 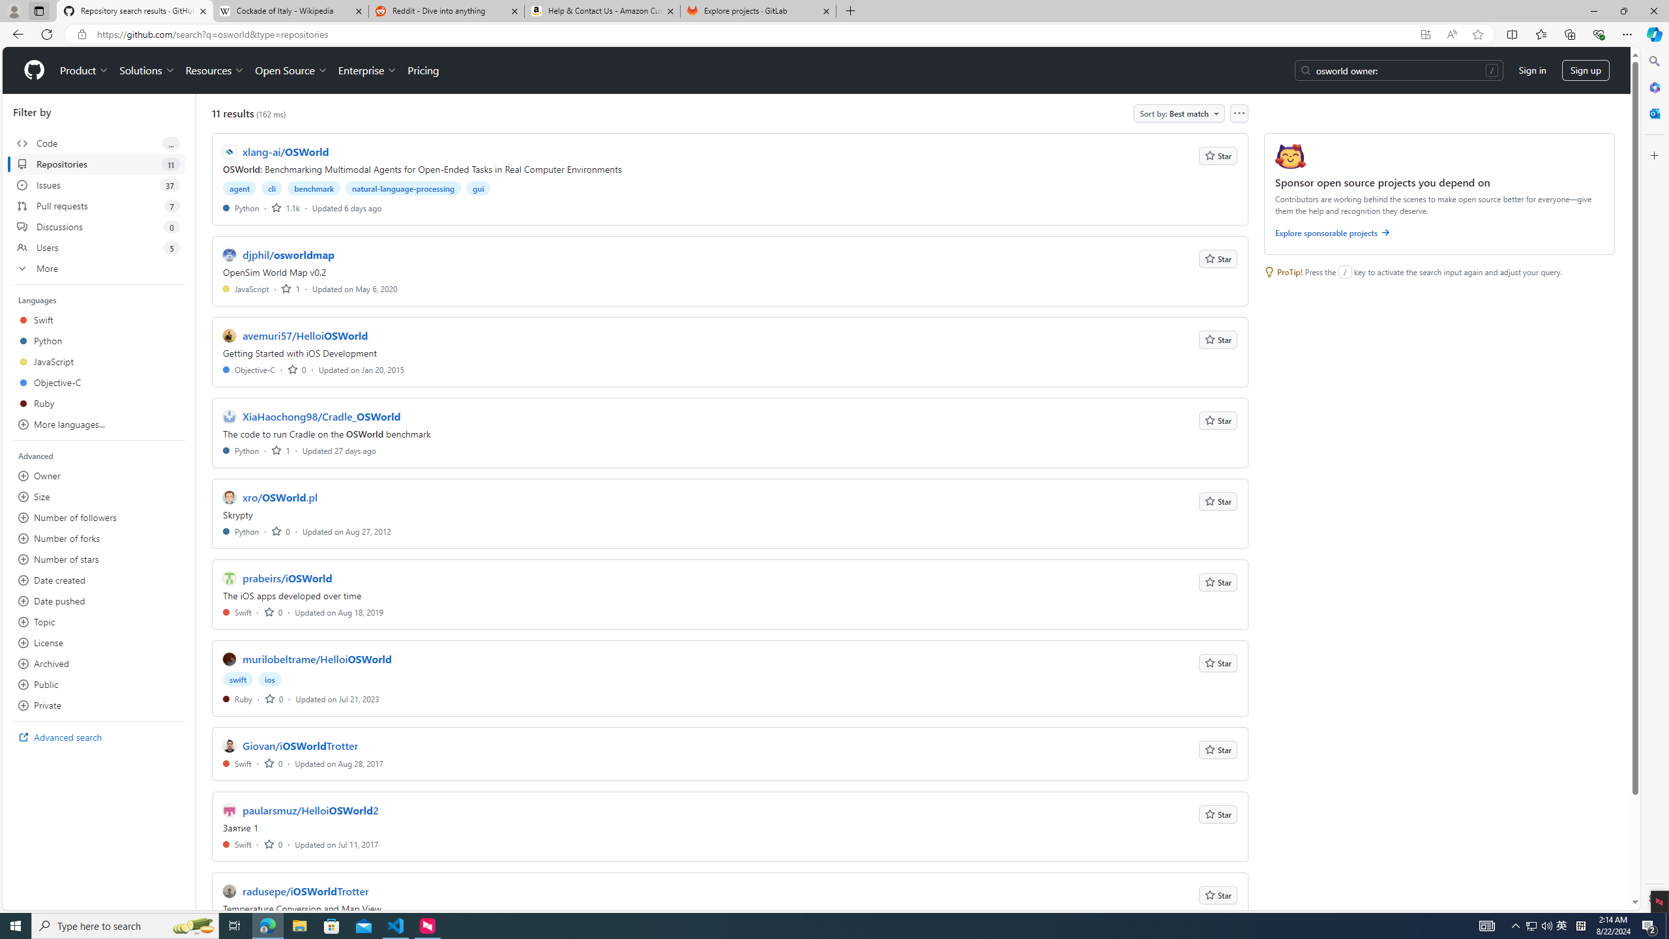 What do you see at coordinates (147, 70) in the screenshot?
I see `Solutions` at bounding box center [147, 70].